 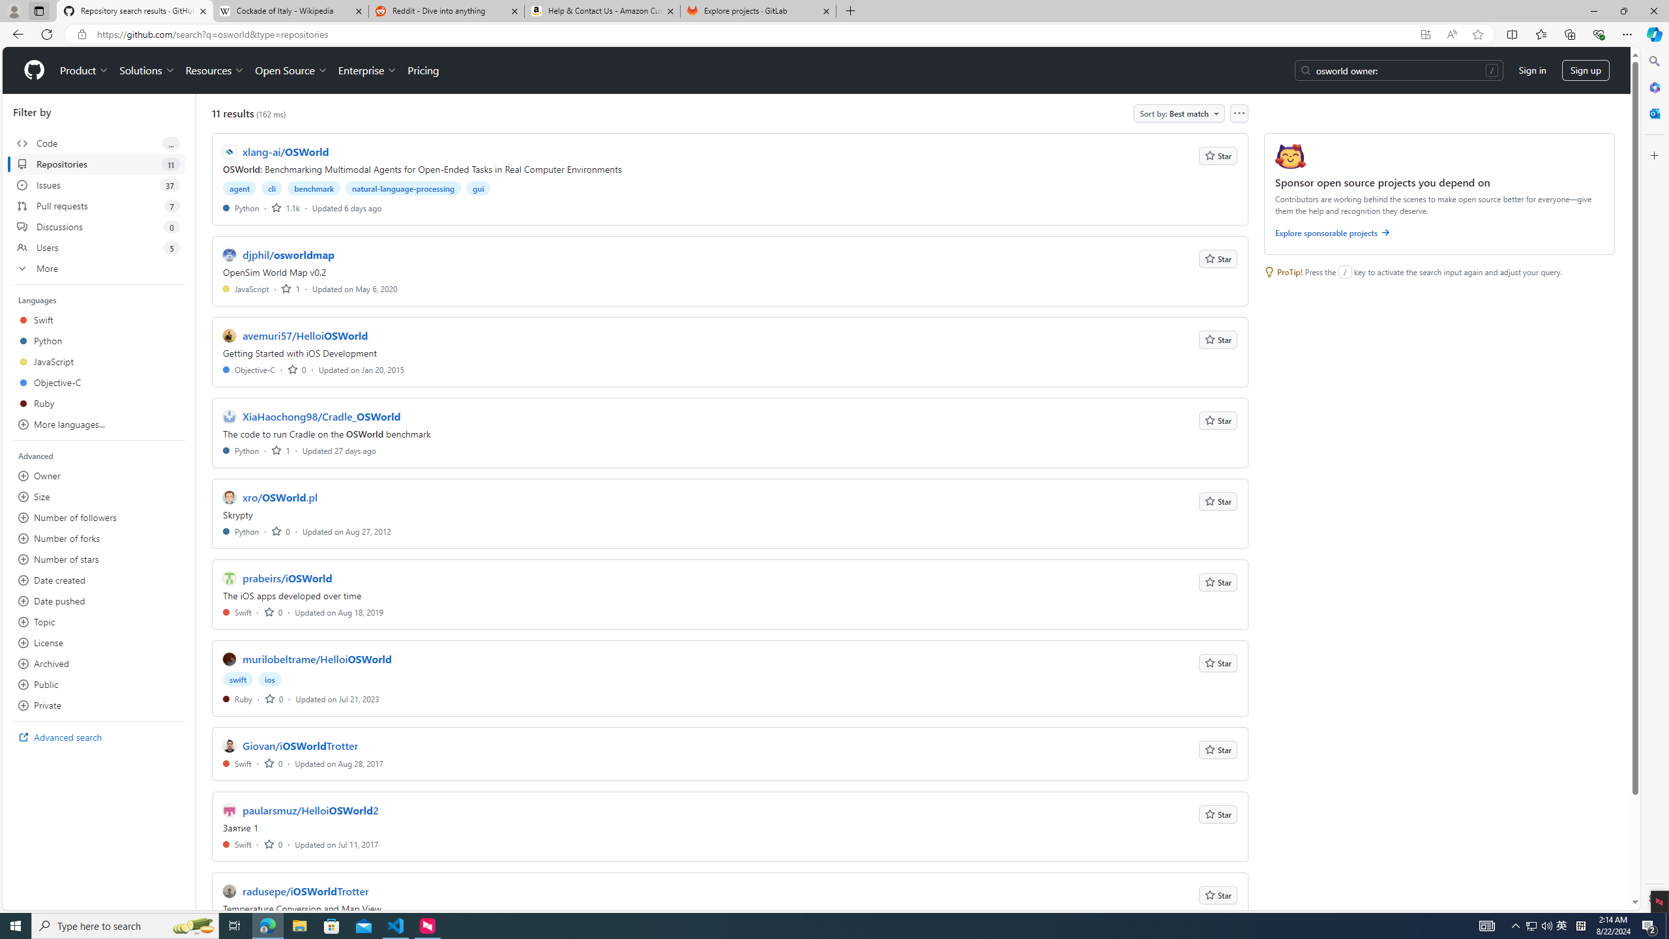 What do you see at coordinates (147, 70) in the screenshot?
I see `Solutions` at bounding box center [147, 70].